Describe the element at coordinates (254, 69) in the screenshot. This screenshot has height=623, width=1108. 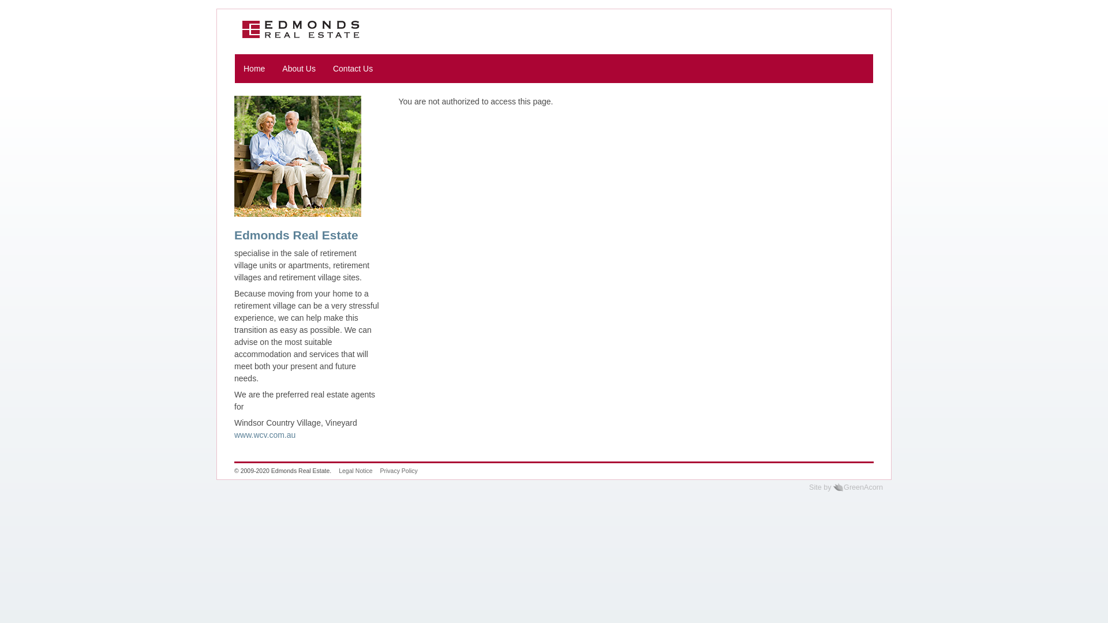
I see `Home` at that location.